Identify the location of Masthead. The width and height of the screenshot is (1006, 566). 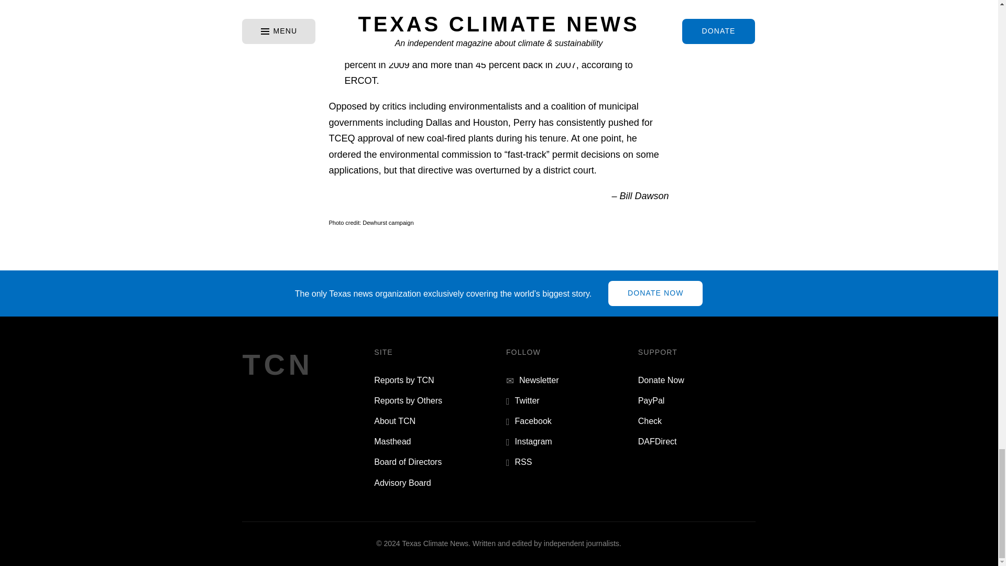
(392, 441).